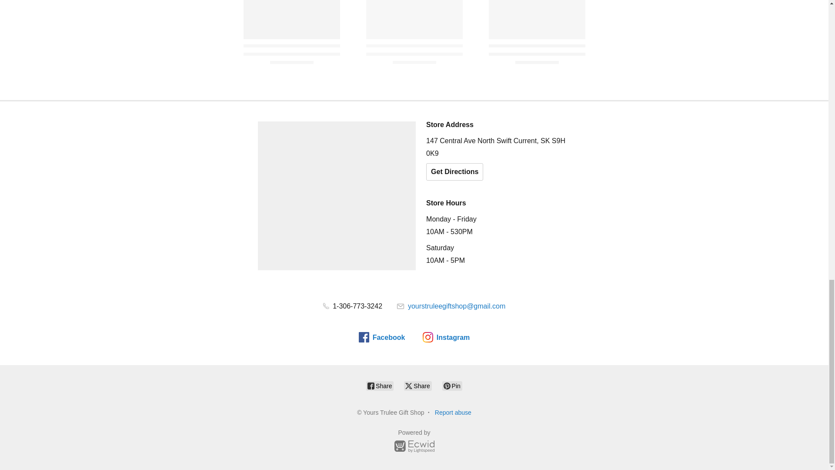 The width and height of the screenshot is (835, 470). I want to click on Get Directions, so click(454, 171).